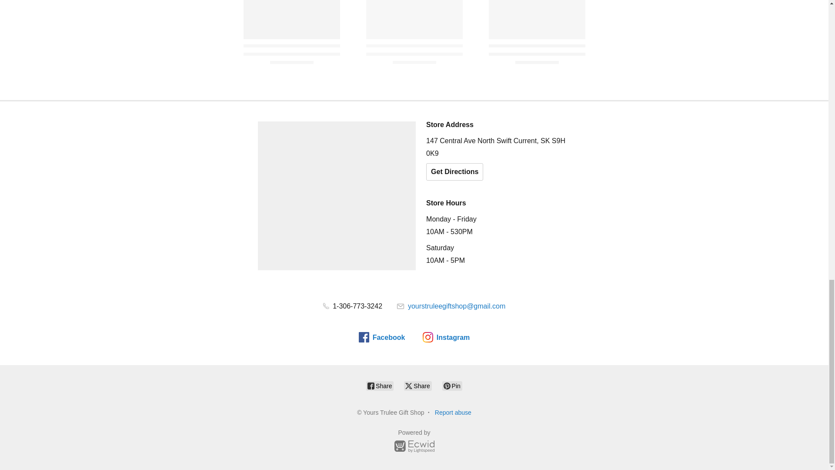 The width and height of the screenshot is (835, 470). I want to click on Get Directions, so click(454, 171).